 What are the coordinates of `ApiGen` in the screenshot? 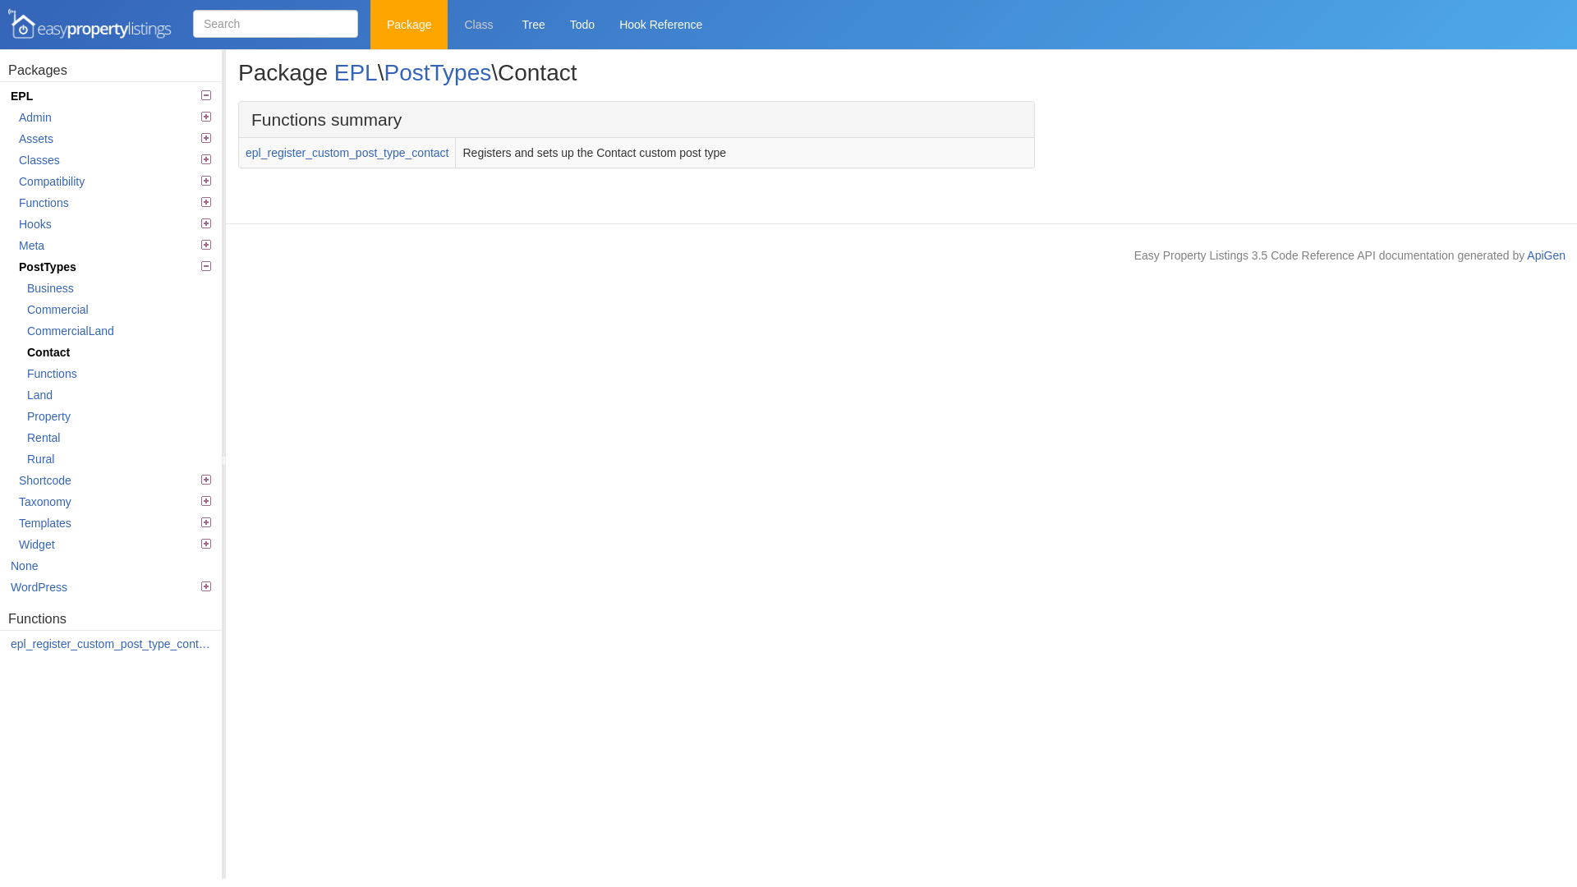 It's located at (1546, 255).